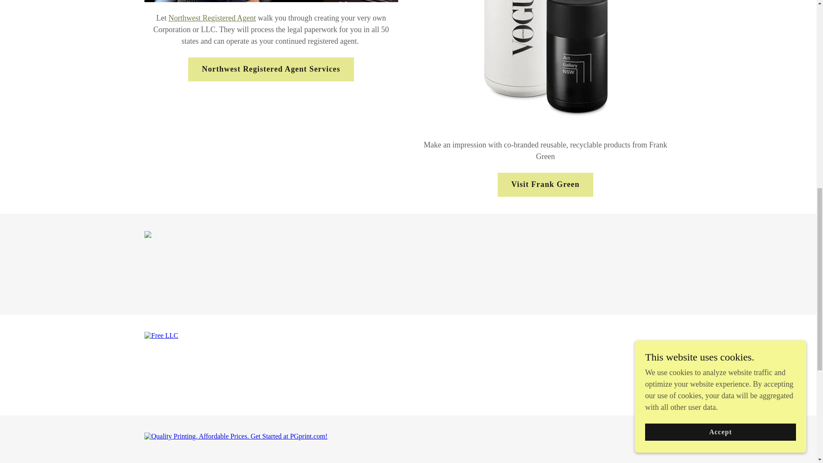 Image resolution: width=823 pixels, height=463 pixels. I want to click on Northwest Registered Agent Services, so click(271, 69).